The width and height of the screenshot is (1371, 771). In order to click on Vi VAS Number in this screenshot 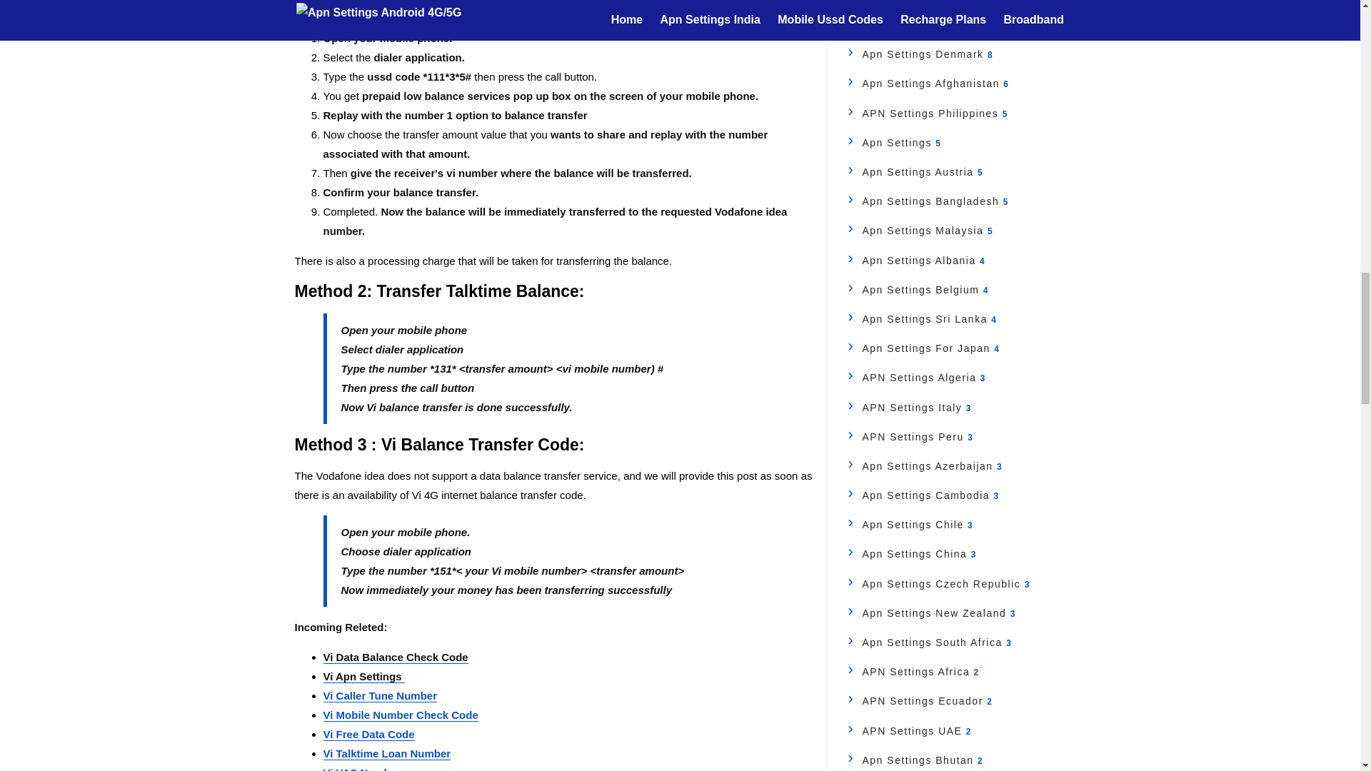, I will do `click(361, 768)`.